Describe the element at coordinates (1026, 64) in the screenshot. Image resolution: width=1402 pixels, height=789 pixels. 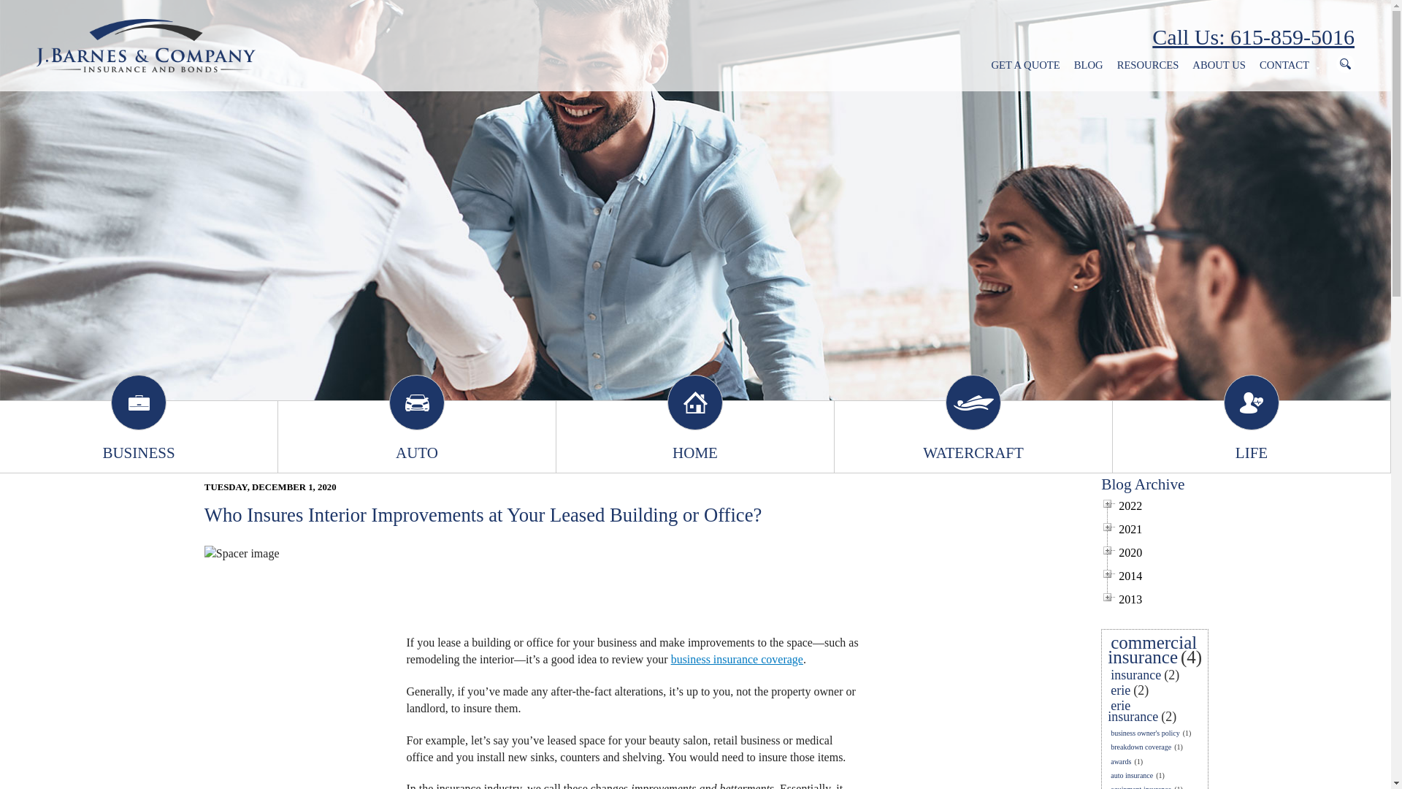
I see `GET A QUOTE` at that location.